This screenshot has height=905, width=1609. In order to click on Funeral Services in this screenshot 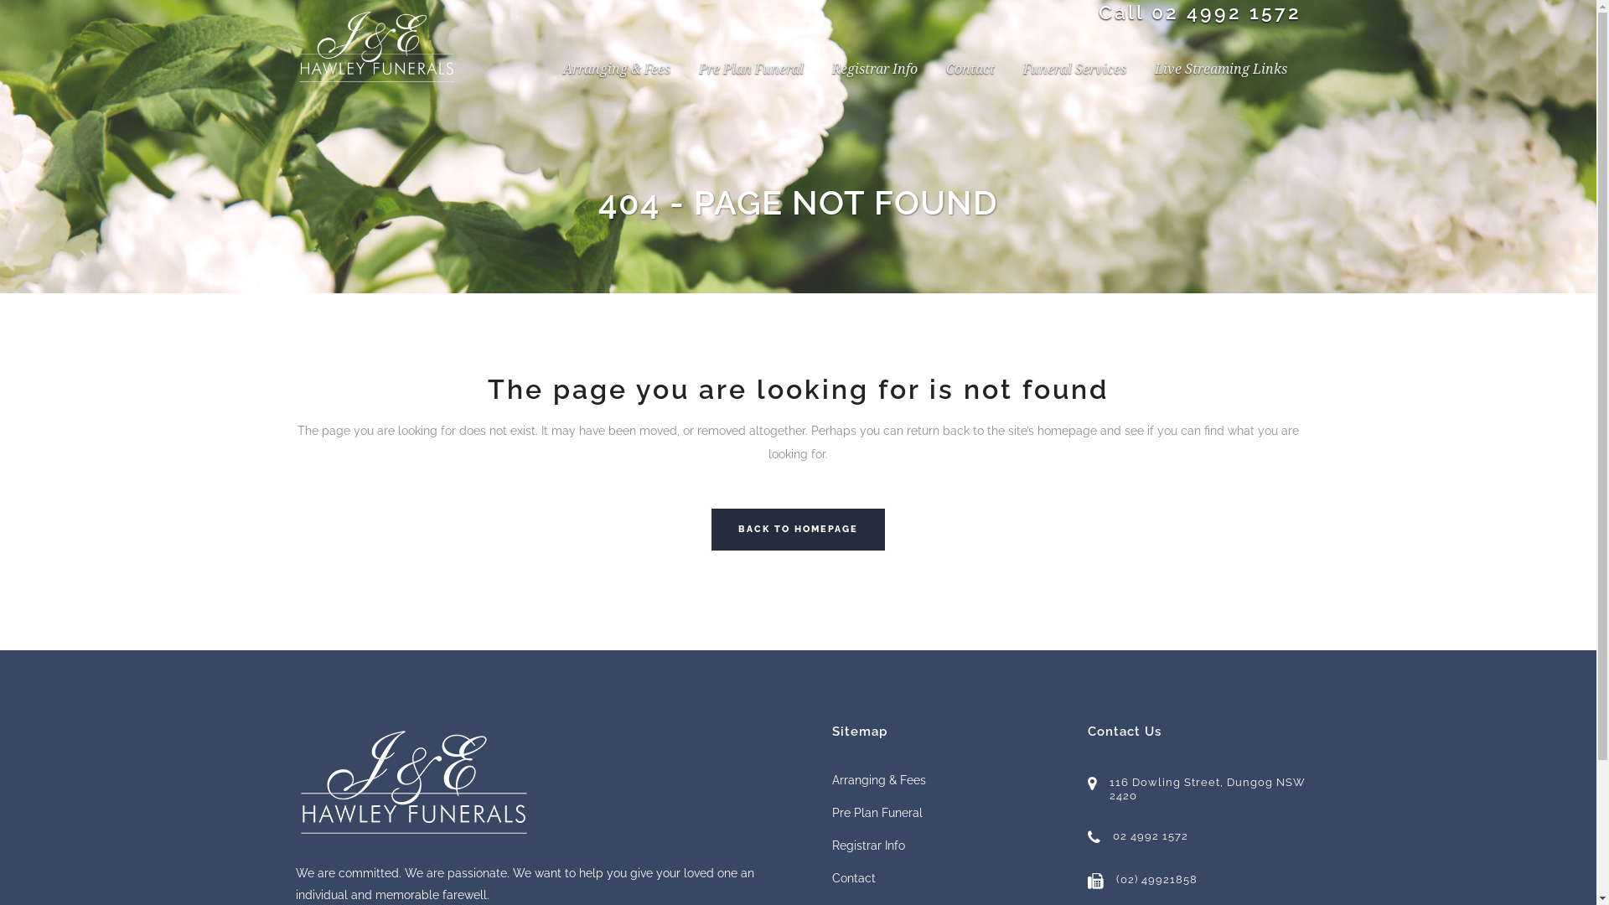, I will do `click(1074, 70)`.